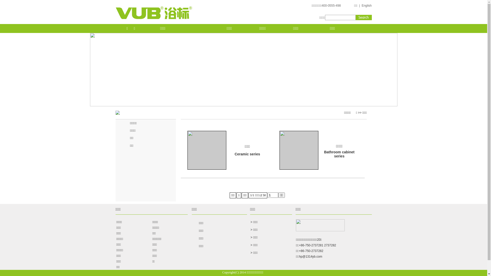 This screenshot has height=276, width=491. Describe the element at coordinates (367, 6) in the screenshot. I see `English` at that location.